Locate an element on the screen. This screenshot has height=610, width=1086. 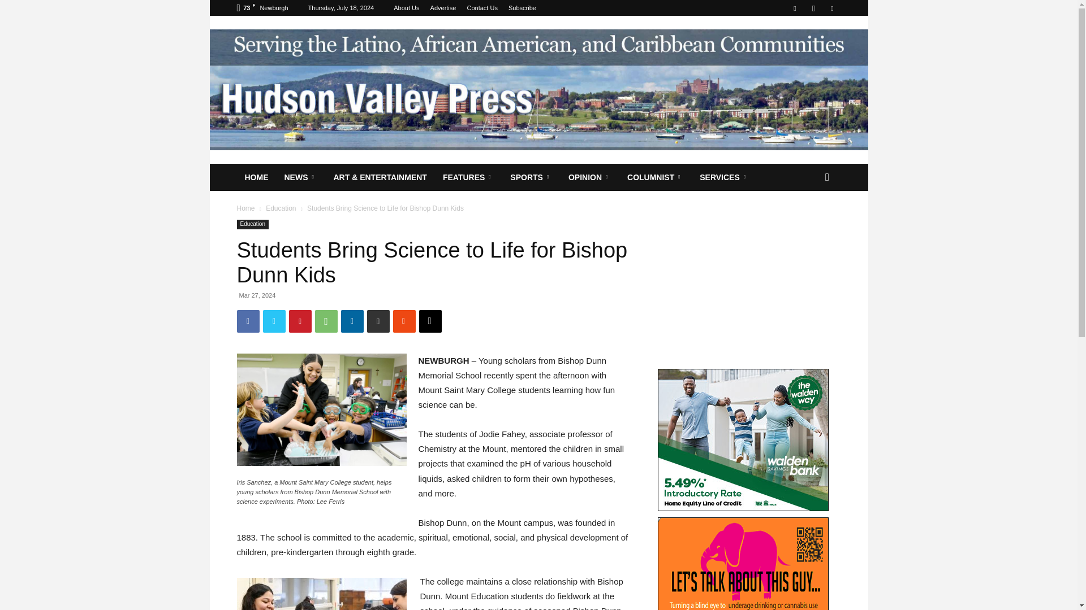
Print is located at coordinates (378, 321).